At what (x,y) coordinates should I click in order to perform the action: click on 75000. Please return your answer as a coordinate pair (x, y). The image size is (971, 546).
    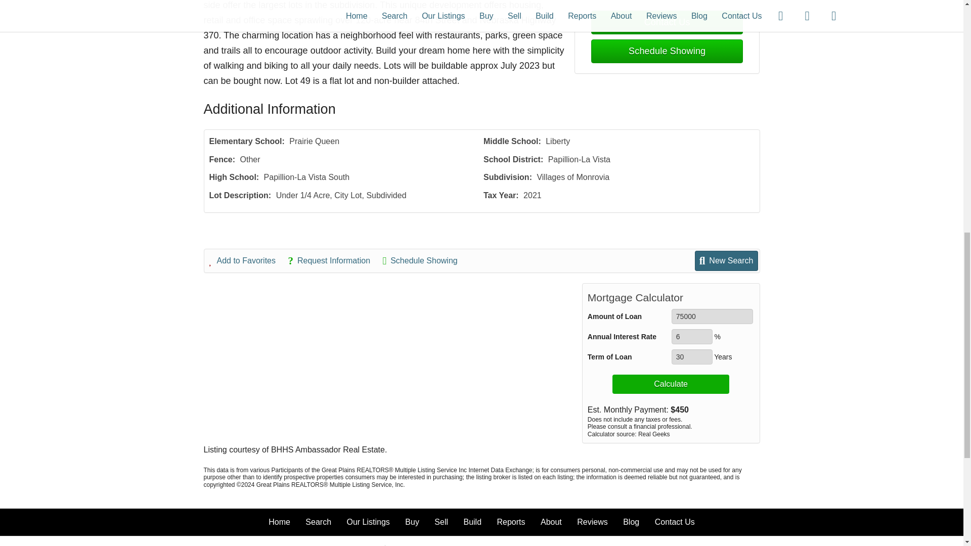
    Looking at the image, I should click on (712, 316).